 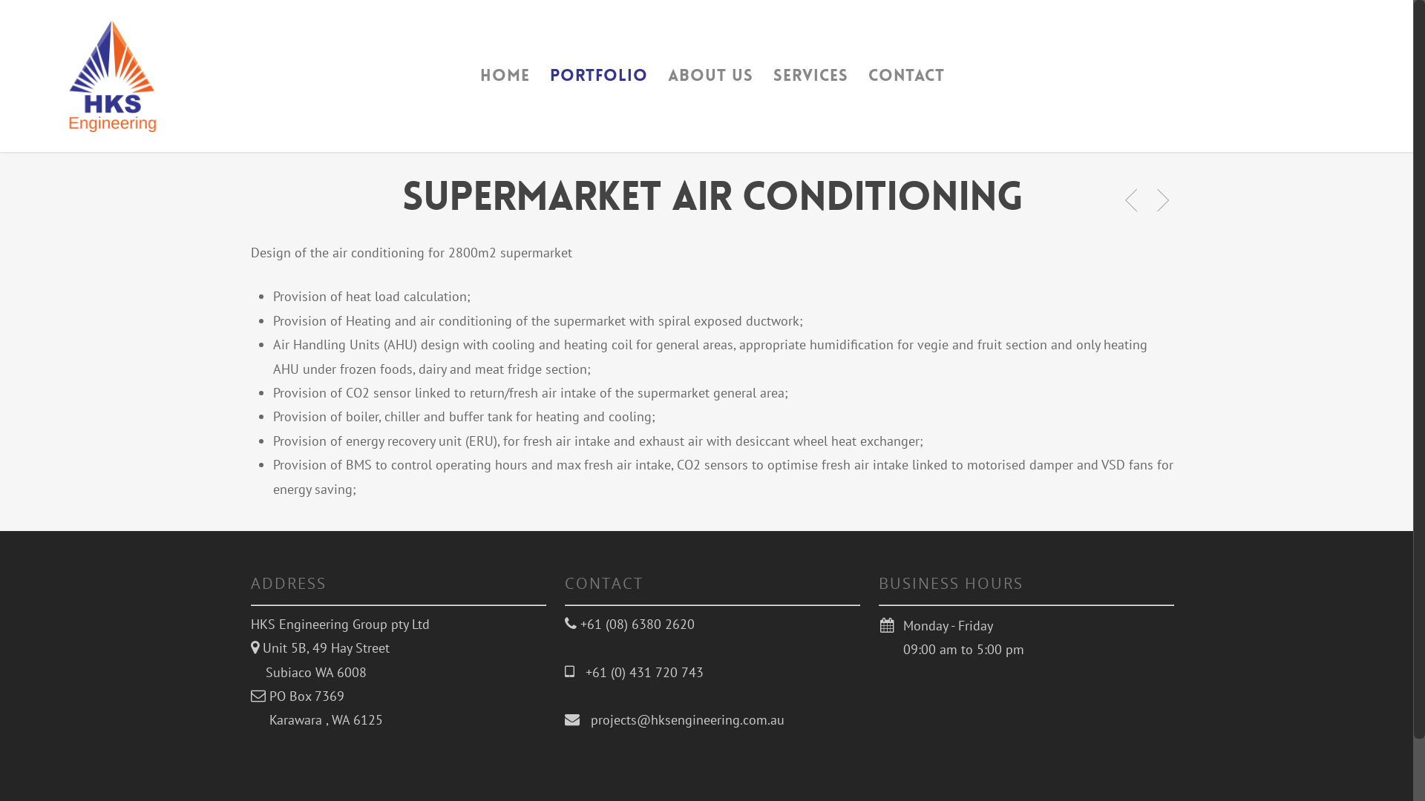 What do you see at coordinates (505, 86) in the screenshot?
I see `Home` at bounding box center [505, 86].